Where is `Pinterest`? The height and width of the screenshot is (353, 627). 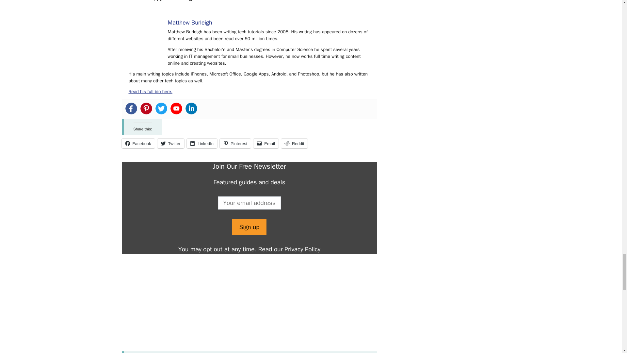
Pinterest is located at coordinates (235, 143).